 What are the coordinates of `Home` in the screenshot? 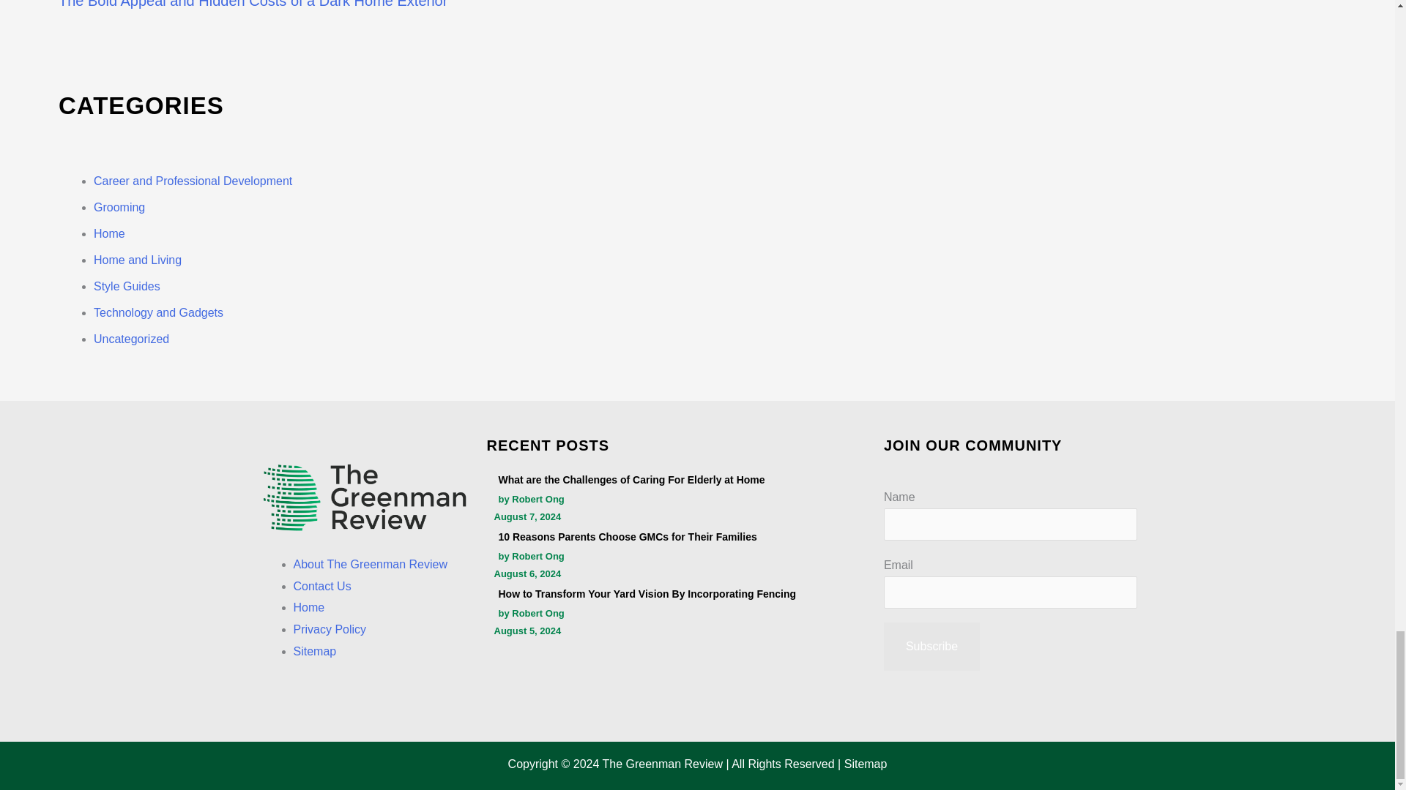 It's located at (109, 234).